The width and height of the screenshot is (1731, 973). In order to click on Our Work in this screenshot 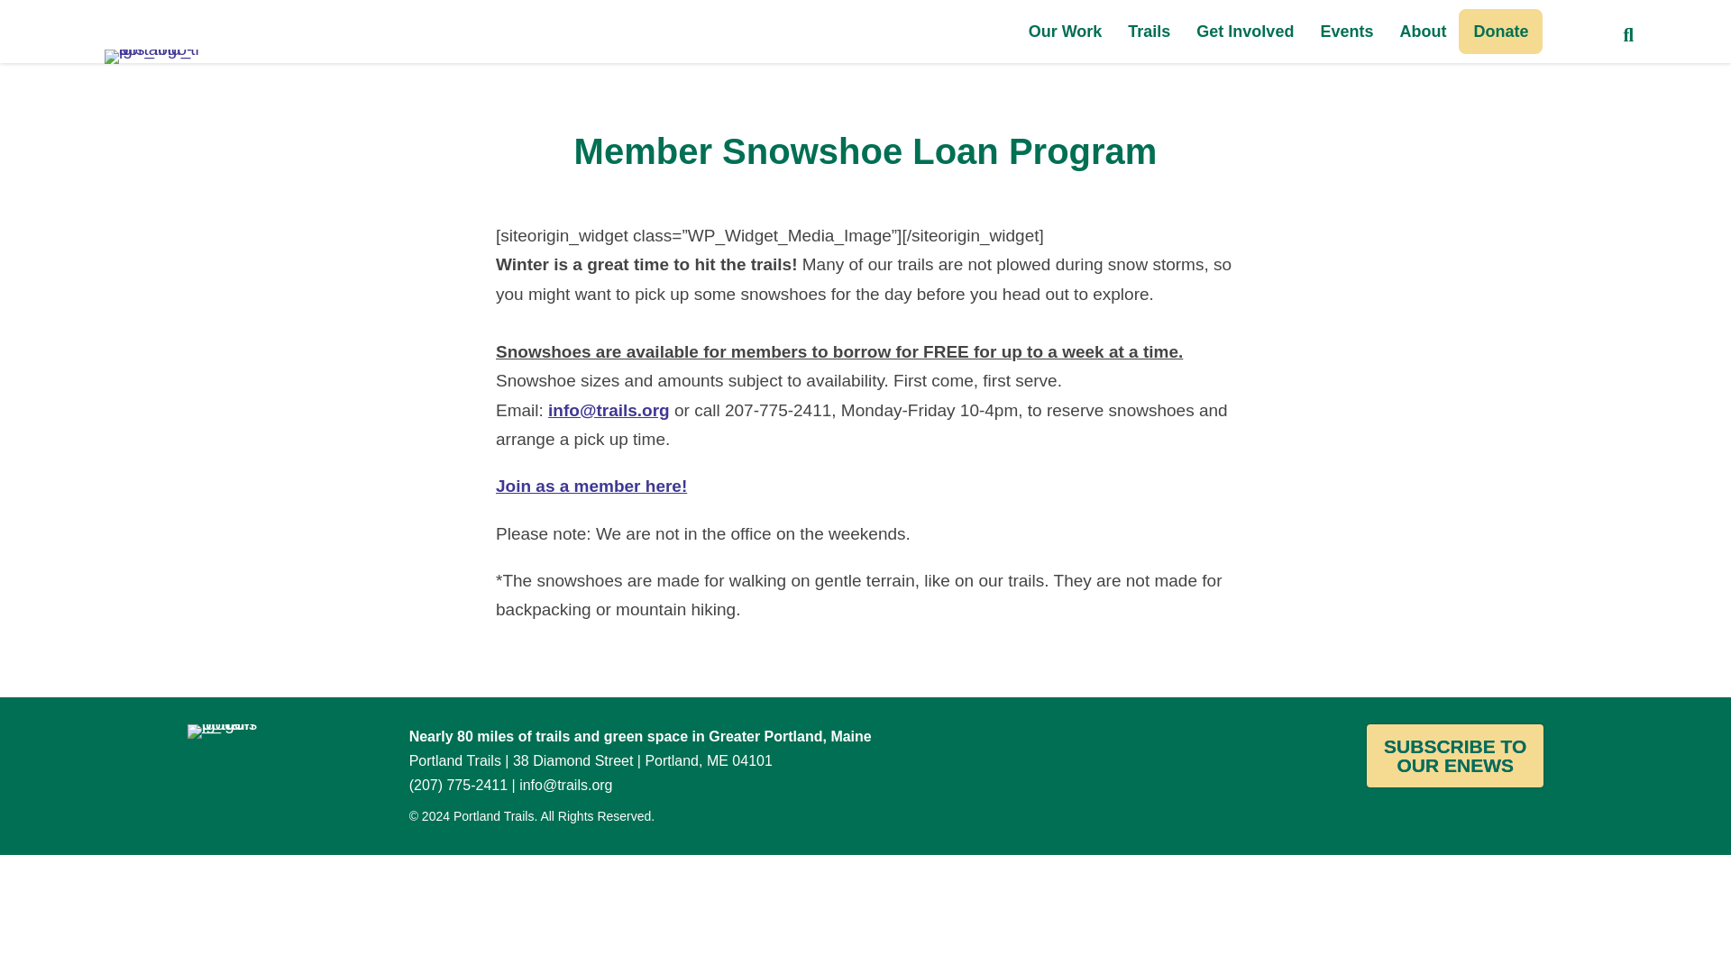, I will do `click(1066, 31)`.